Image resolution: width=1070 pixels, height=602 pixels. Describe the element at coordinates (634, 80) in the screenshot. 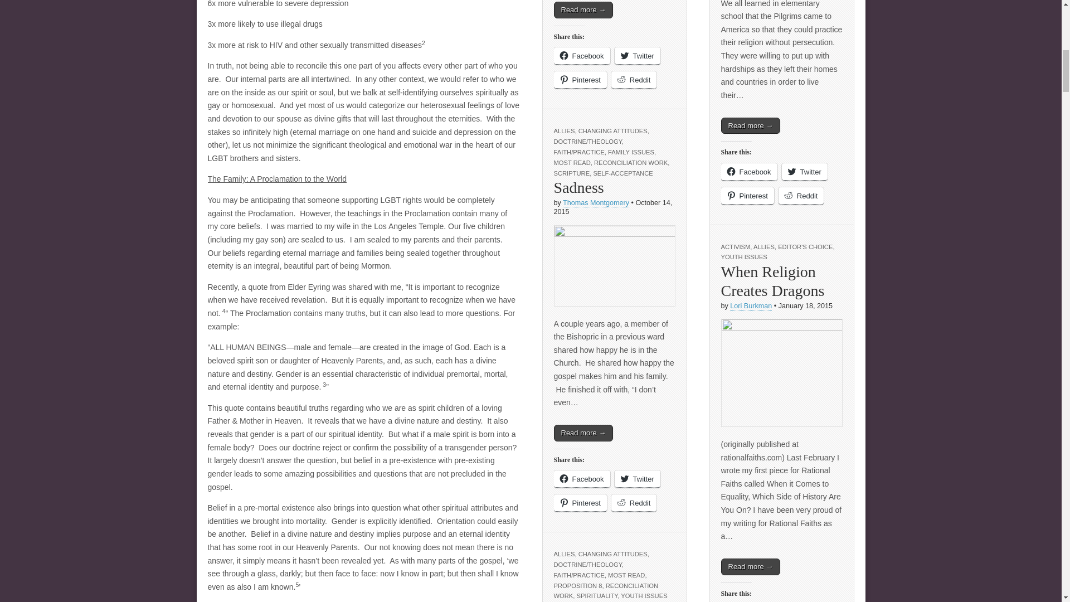

I see `Click to share on Reddit` at that location.